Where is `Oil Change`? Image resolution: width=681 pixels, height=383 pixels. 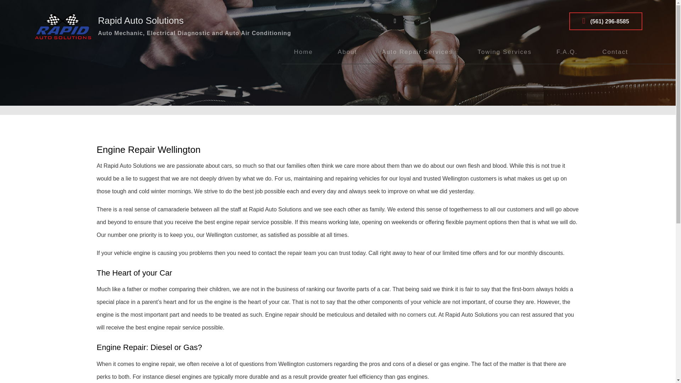 Oil Change is located at coordinates (417, 158).